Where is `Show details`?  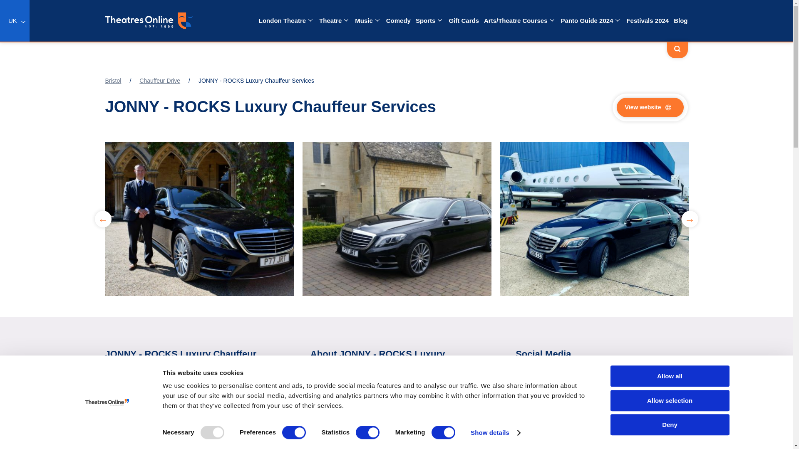 Show details is located at coordinates (495, 433).